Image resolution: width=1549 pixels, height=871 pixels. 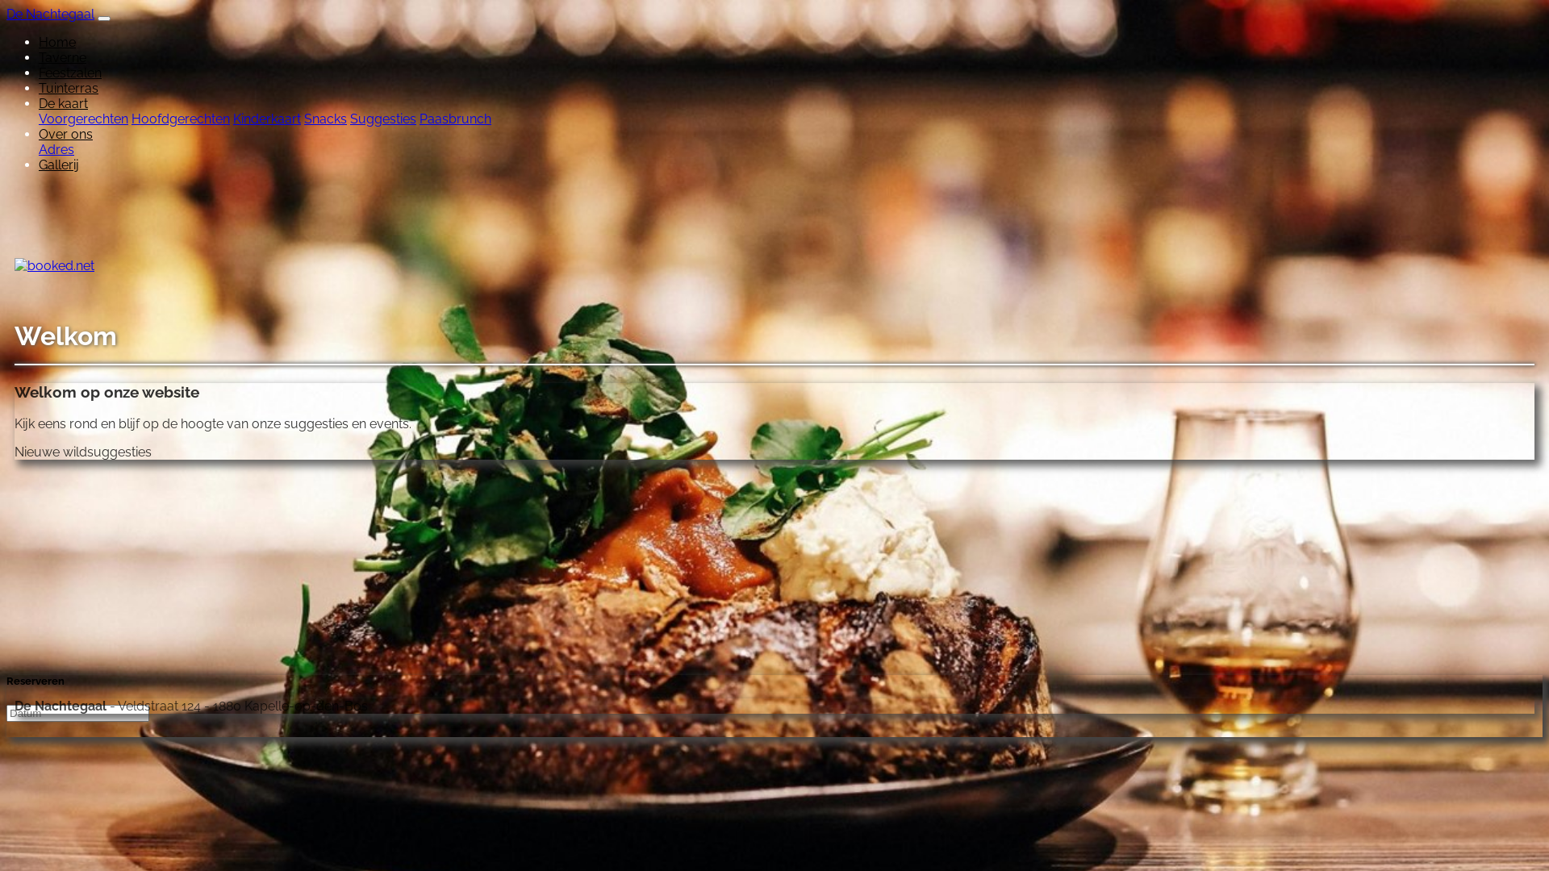 What do you see at coordinates (499, 586) in the screenshot?
I see `Advertisement` at bounding box center [499, 586].